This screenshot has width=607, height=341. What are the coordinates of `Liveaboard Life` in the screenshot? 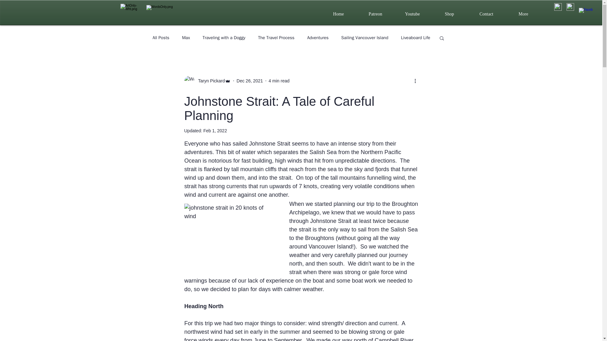 It's located at (415, 38).